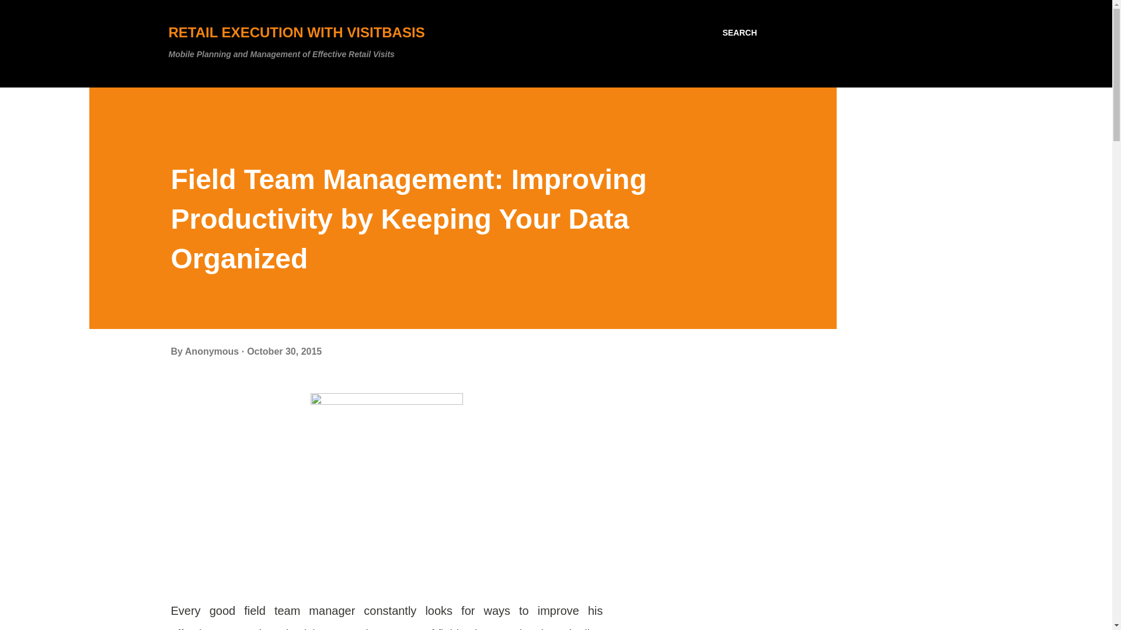 The width and height of the screenshot is (1121, 630). I want to click on SEARCH, so click(739, 33).